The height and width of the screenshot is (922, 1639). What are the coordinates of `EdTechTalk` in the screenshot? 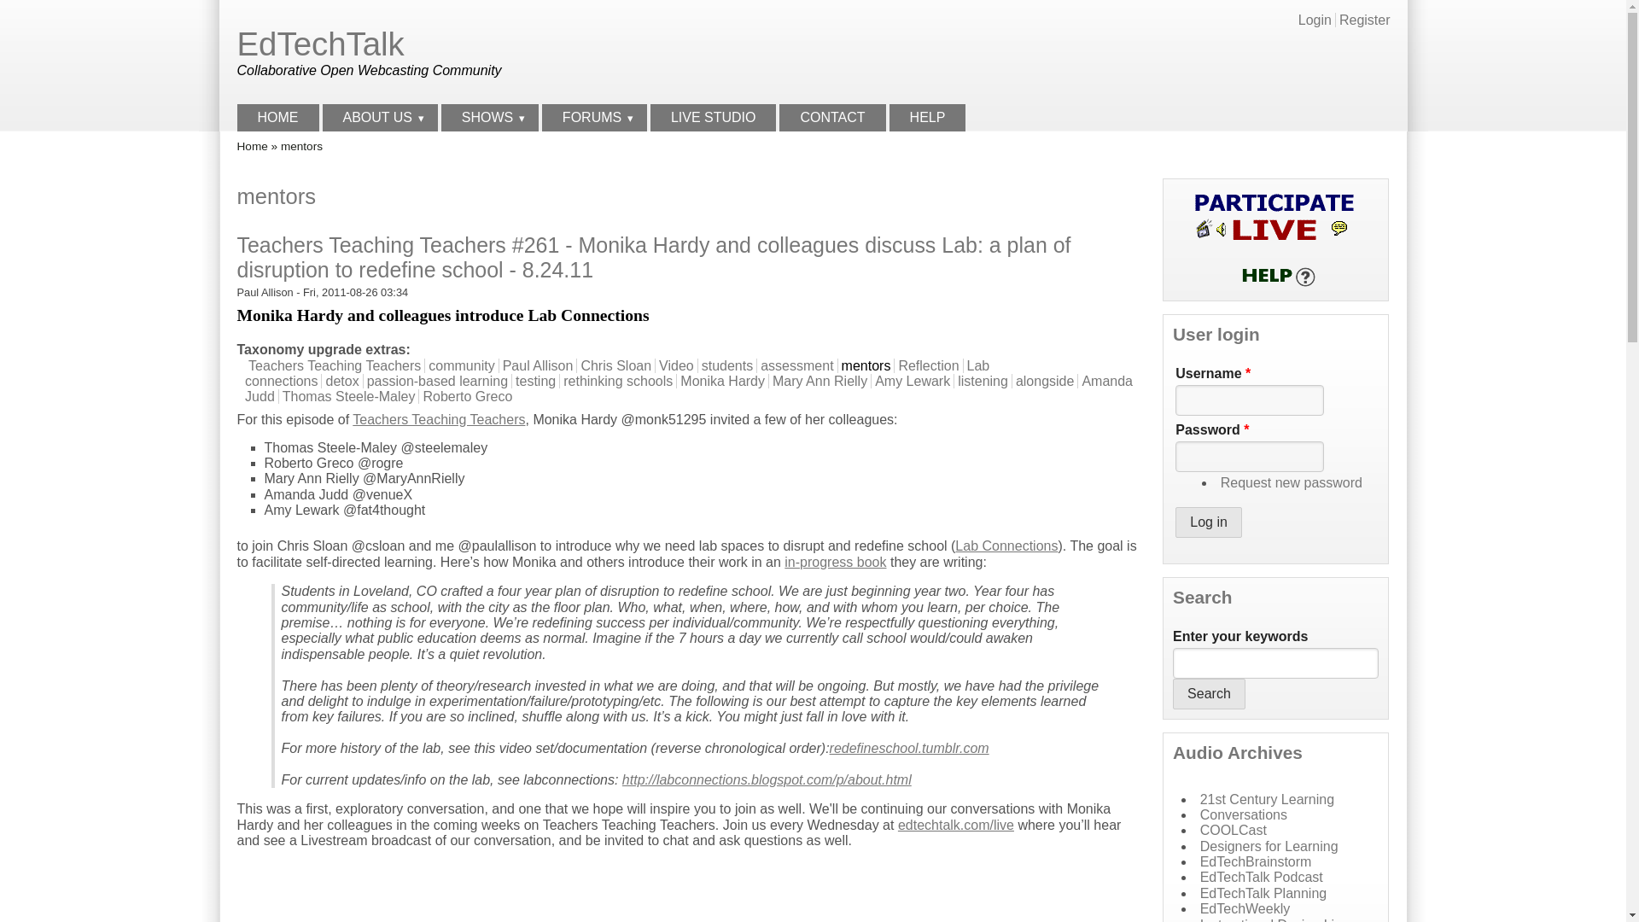 It's located at (321, 44).